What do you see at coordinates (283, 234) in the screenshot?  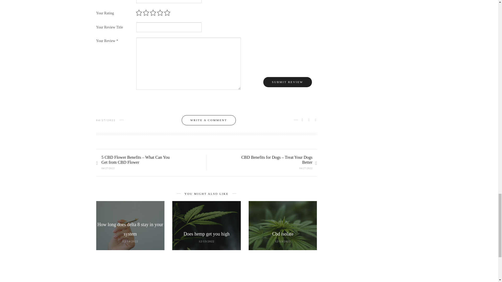 I see `Cbd isolate` at bounding box center [283, 234].